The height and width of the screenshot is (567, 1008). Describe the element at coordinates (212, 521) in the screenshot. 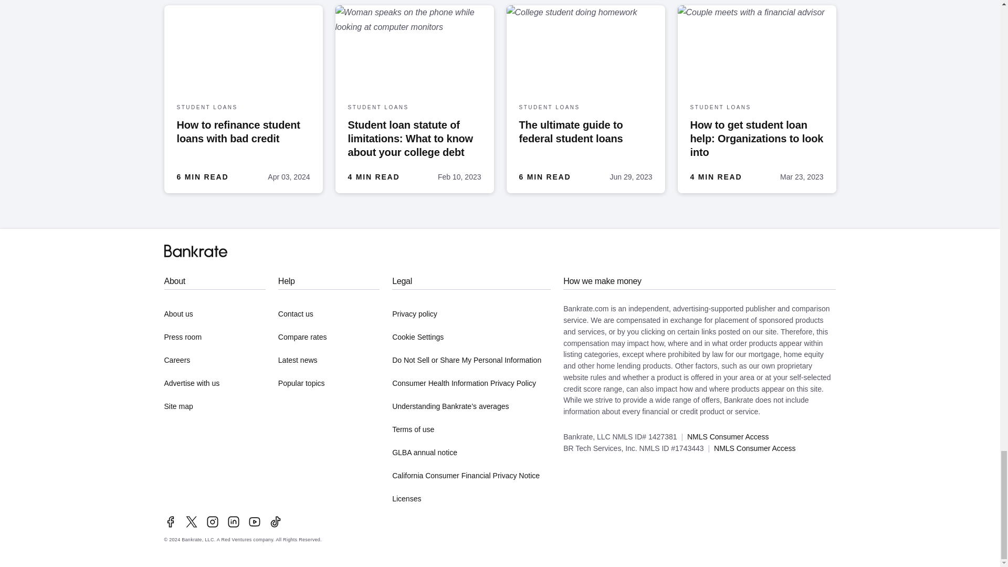

I see `Instagram logo` at that location.